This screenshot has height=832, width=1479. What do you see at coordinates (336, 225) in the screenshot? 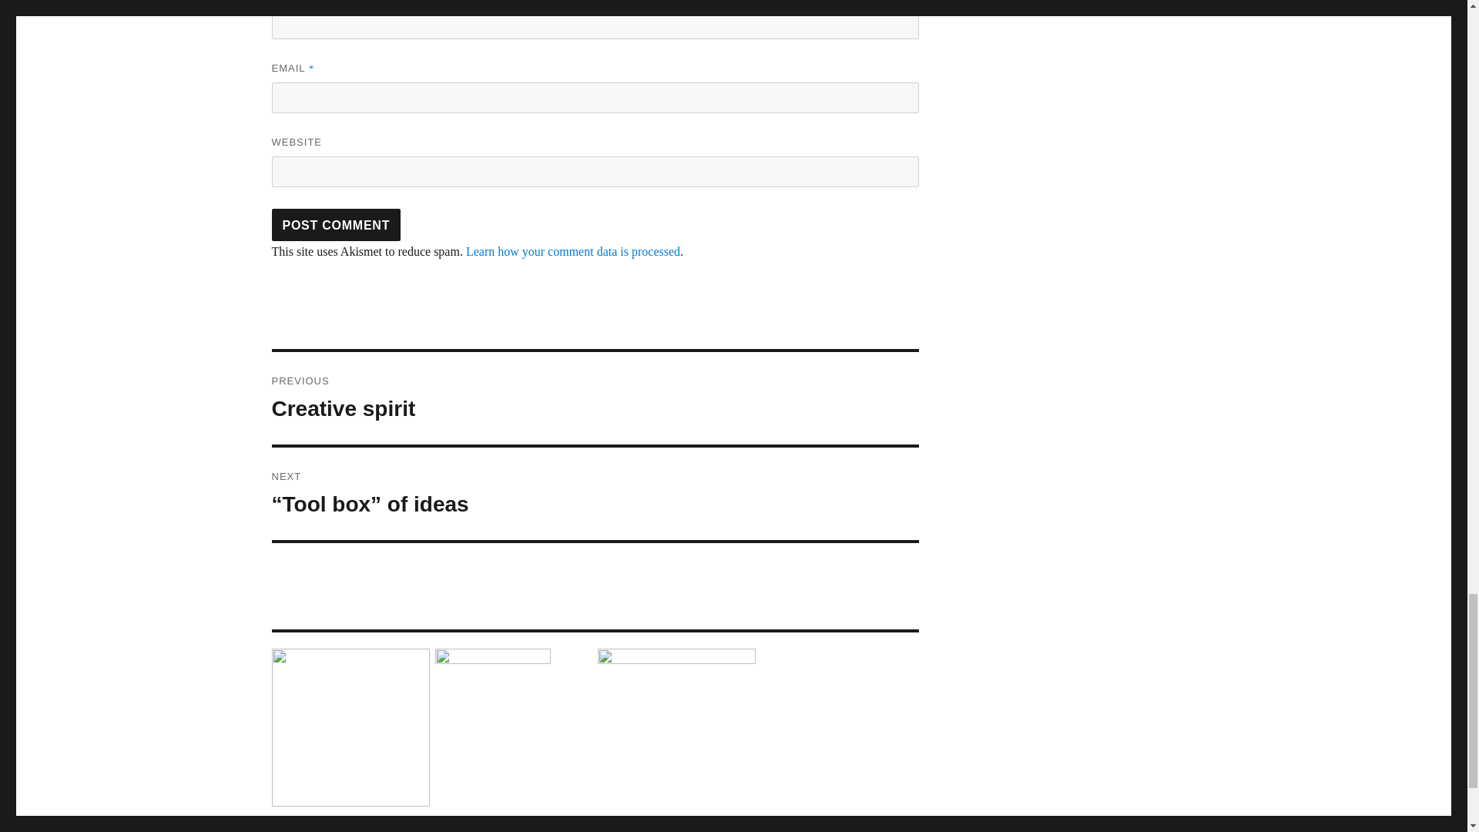
I see `Post Comment` at bounding box center [336, 225].